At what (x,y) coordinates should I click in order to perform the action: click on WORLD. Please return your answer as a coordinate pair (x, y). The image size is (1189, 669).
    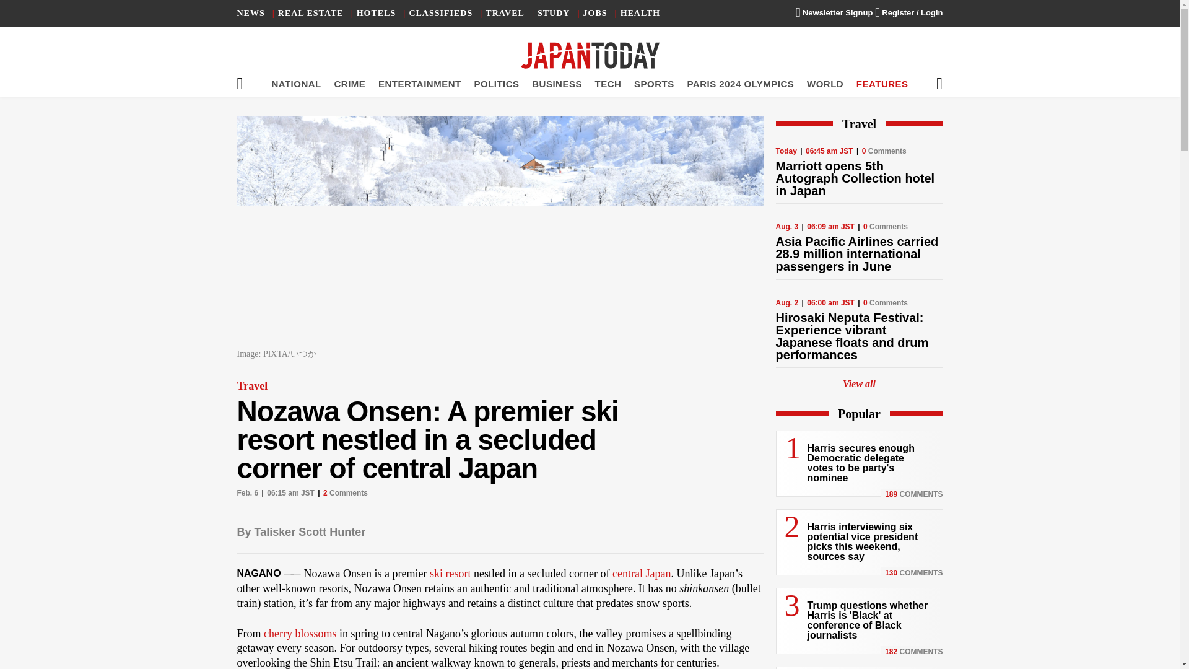
    Looking at the image, I should click on (825, 84).